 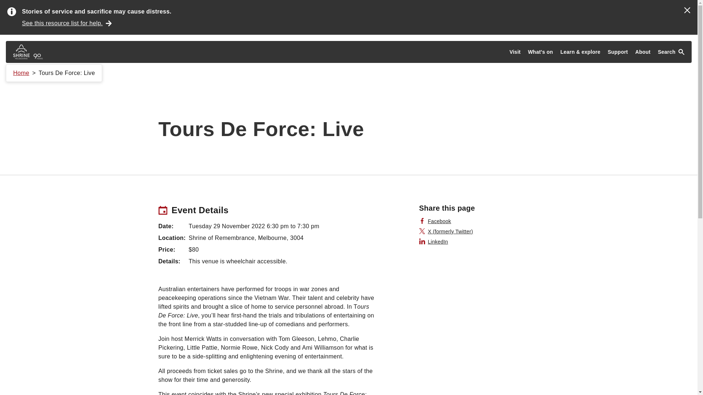 What do you see at coordinates (21, 73) in the screenshot?
I see `Home` at bounding box center [21, 73].